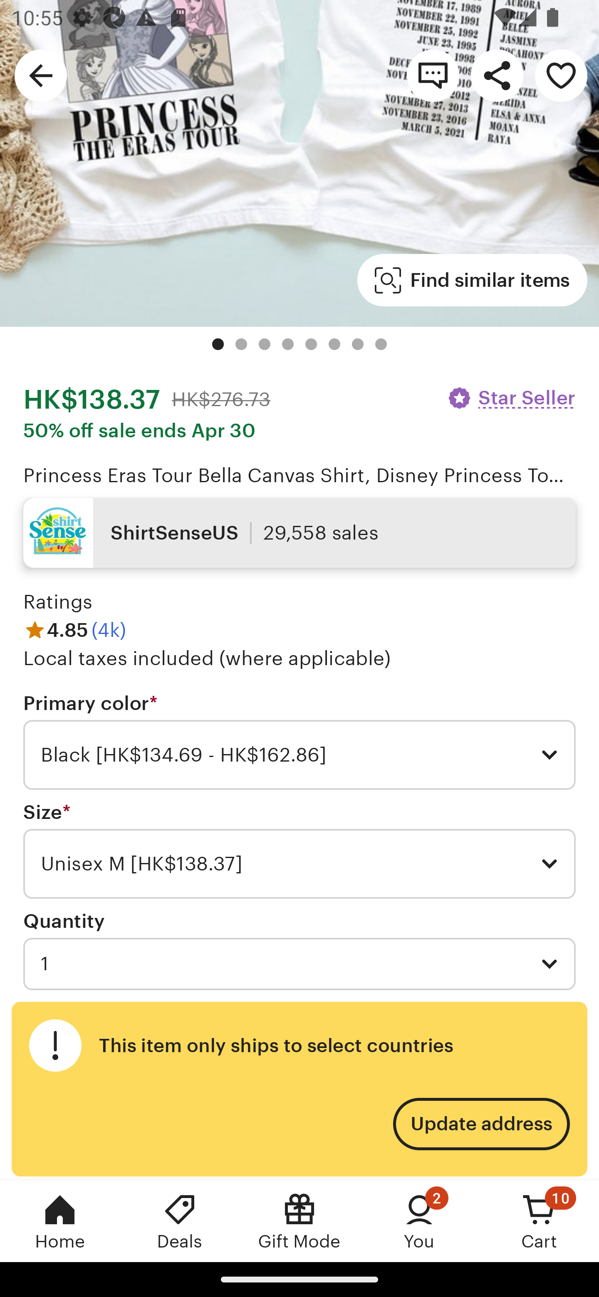 Image resolution: width=599 pixels, height=1297 pixels. What do you see at coordinates (180, 1221) in the screenshot?
I see `Deals` at bounding box center [180, 1221].